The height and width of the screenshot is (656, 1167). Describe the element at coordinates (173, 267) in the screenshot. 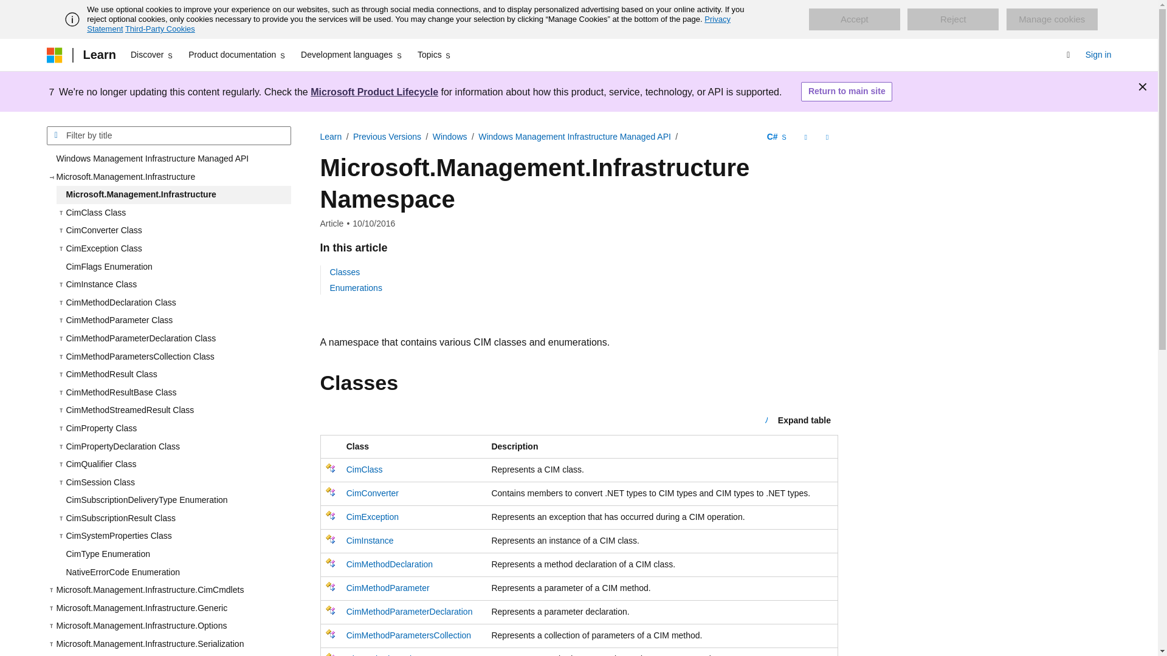

I see `CimFlags Enumeration` at that location.